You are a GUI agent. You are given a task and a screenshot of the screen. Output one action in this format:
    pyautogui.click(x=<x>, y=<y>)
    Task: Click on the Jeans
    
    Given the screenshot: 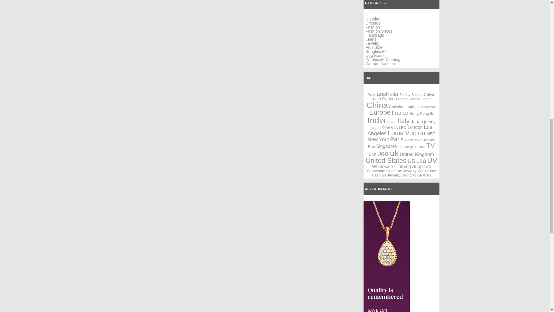 What is the action you would take?
    pyautogui.click(x=371, y=39)
    